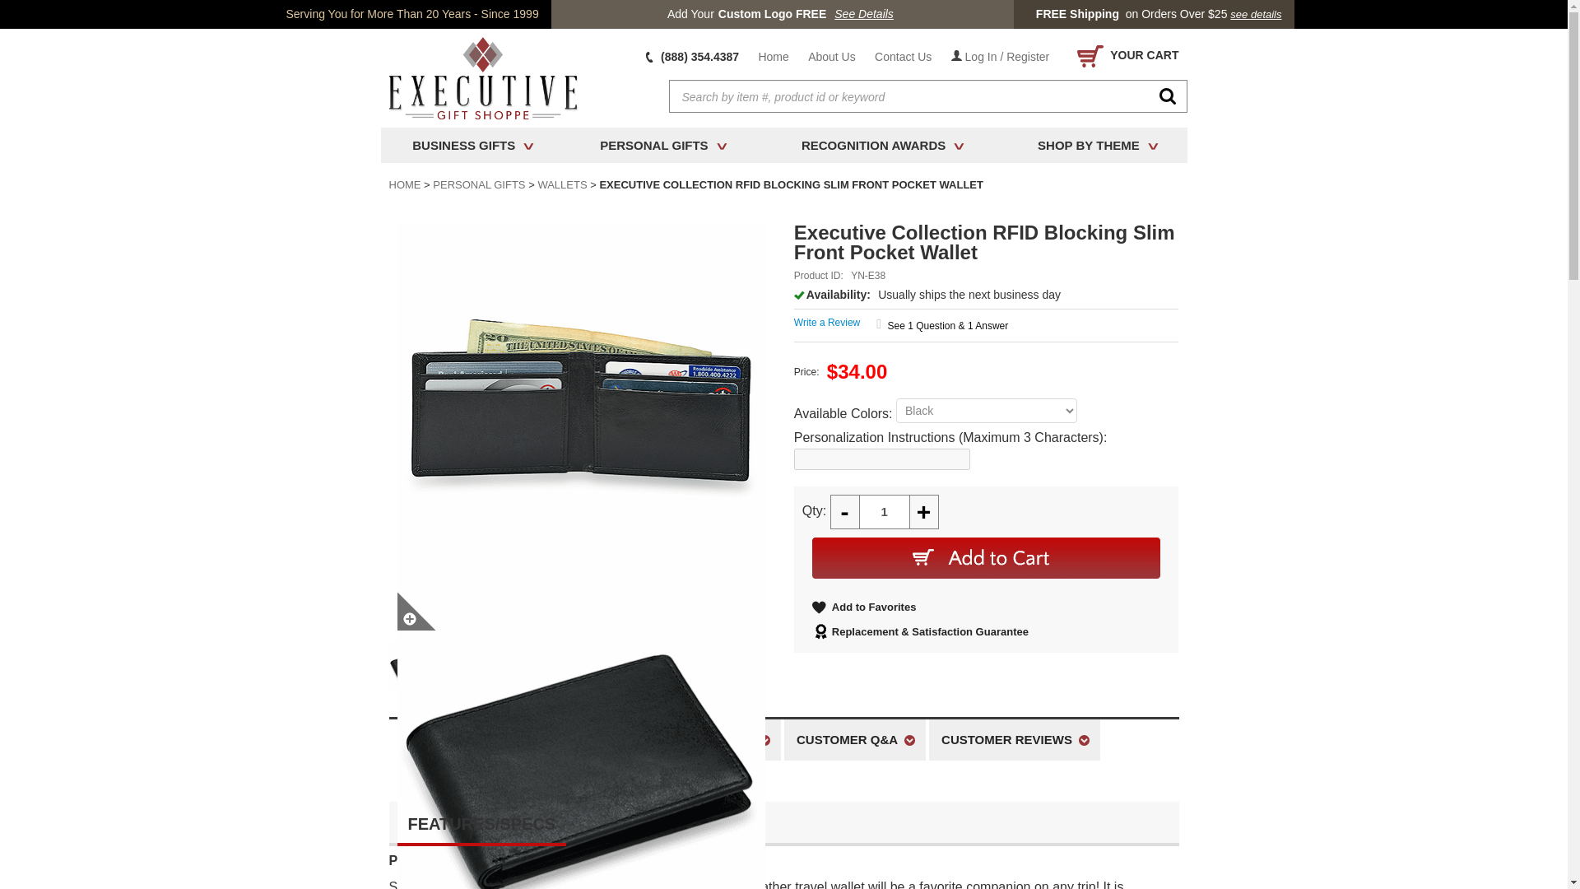 Image resolution: width=1580 pixels, height=889 pixels. I want to click on 1, so click(884, 511).